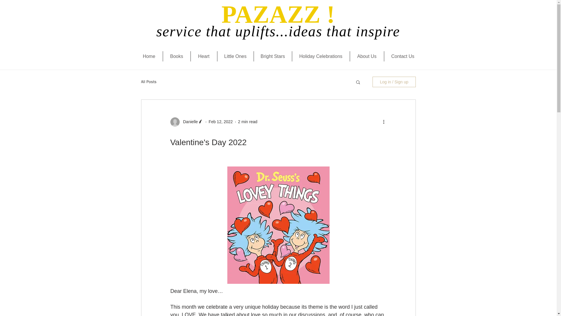 The height and width of the screenshot is (316, 561). I want to click on Bright Stars, so click(272, 56).